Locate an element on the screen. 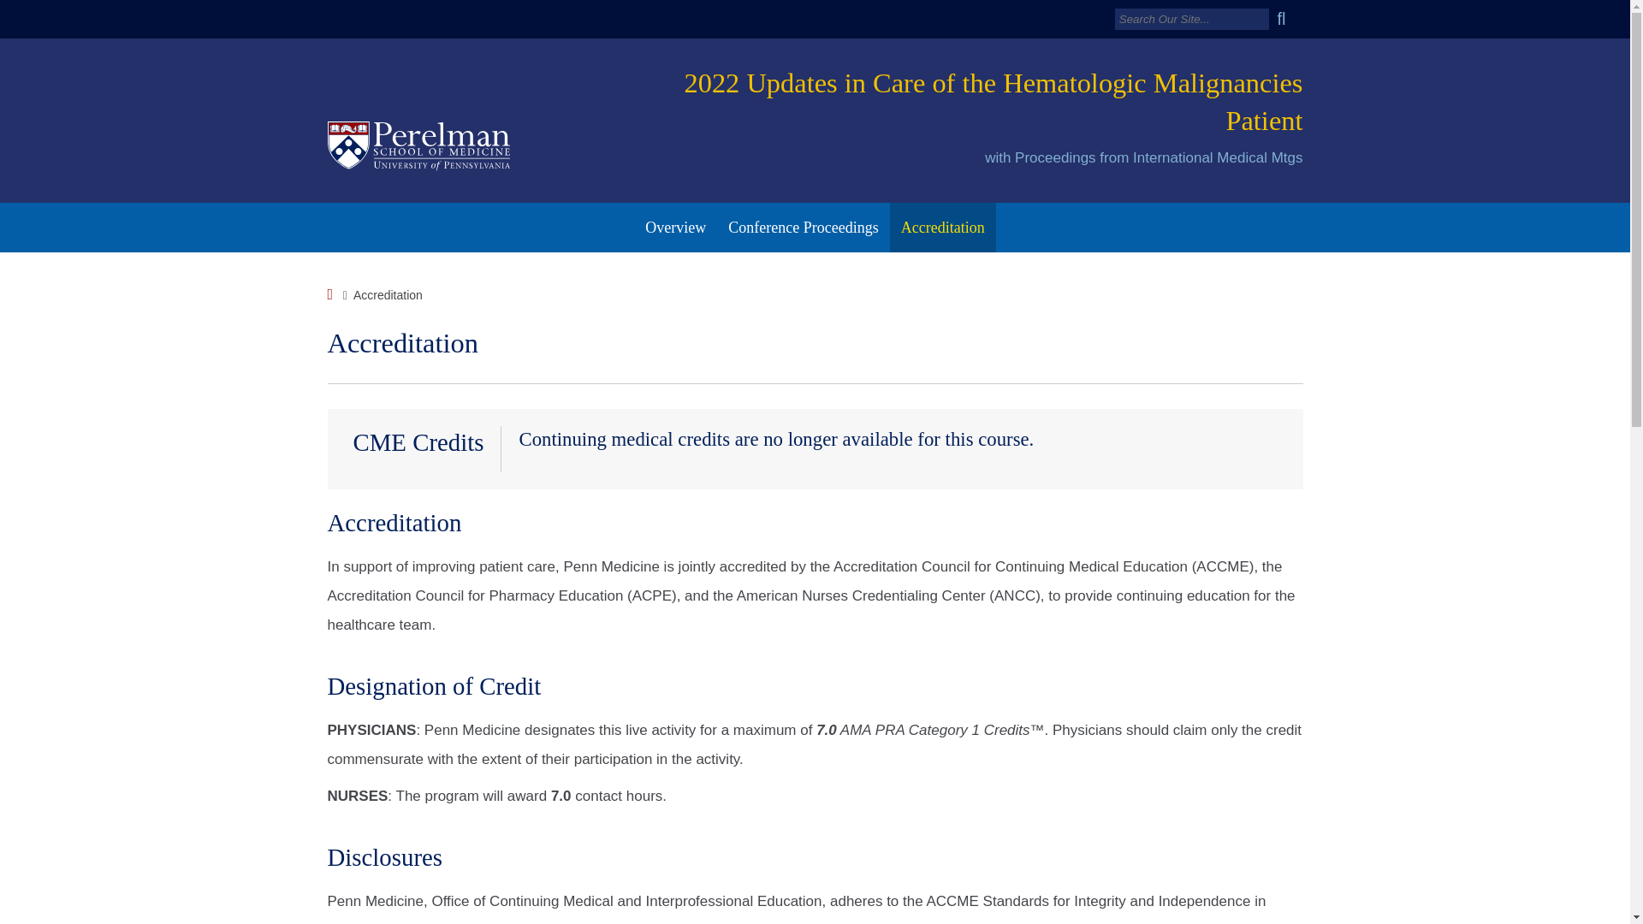  Submit search is located at coordinates (1288, 19).